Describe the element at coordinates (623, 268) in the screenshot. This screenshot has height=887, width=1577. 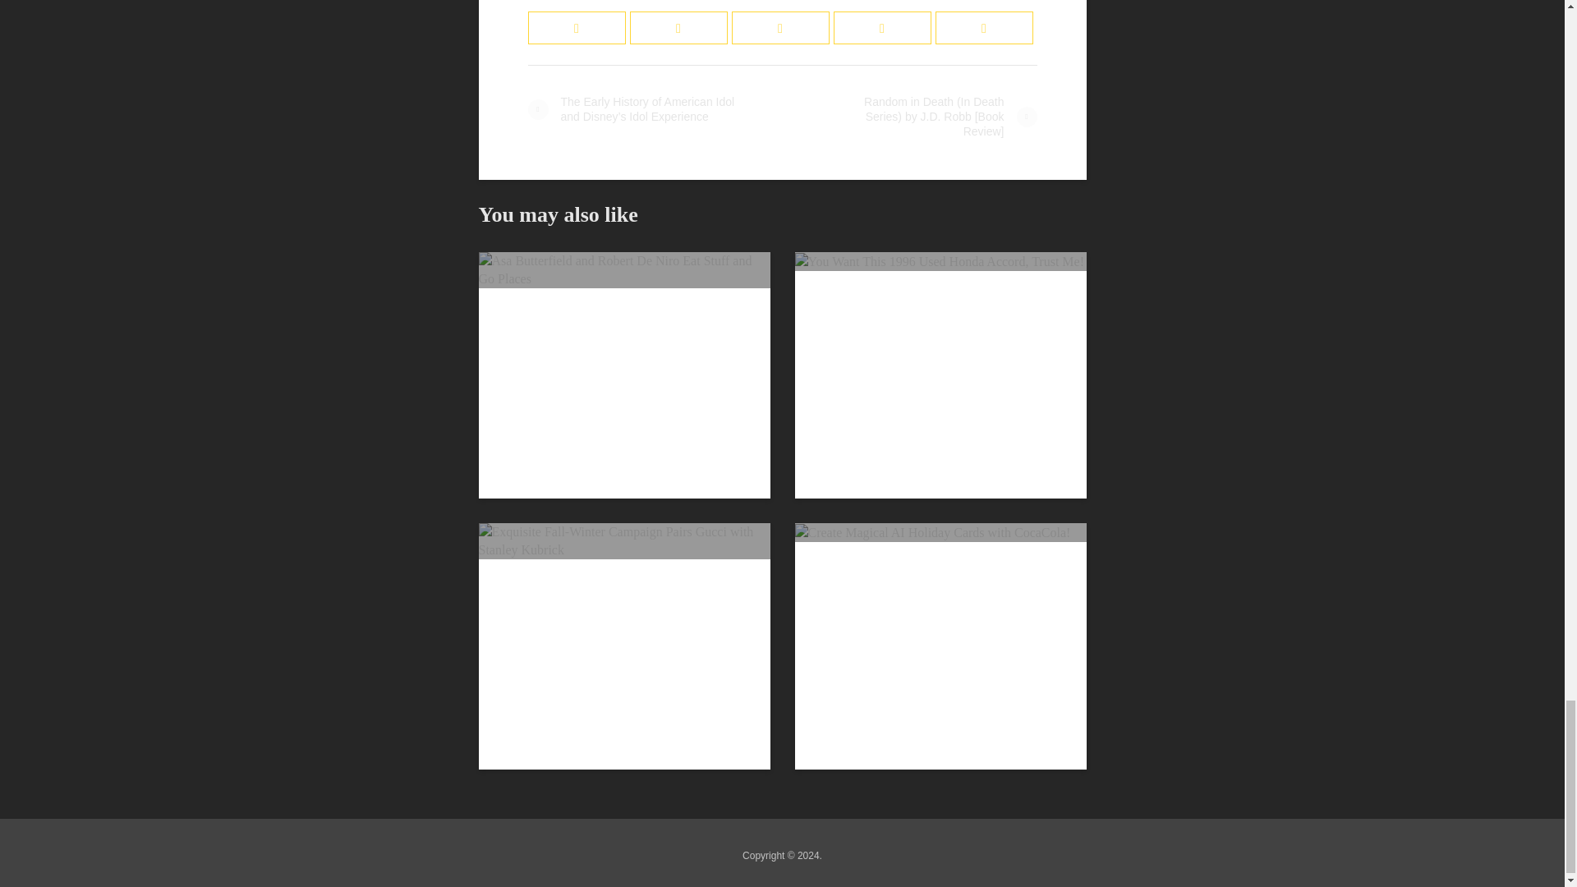
I see `Asa Butterfield and Robert De Niro Eat Stuff and Go Places` at that location.